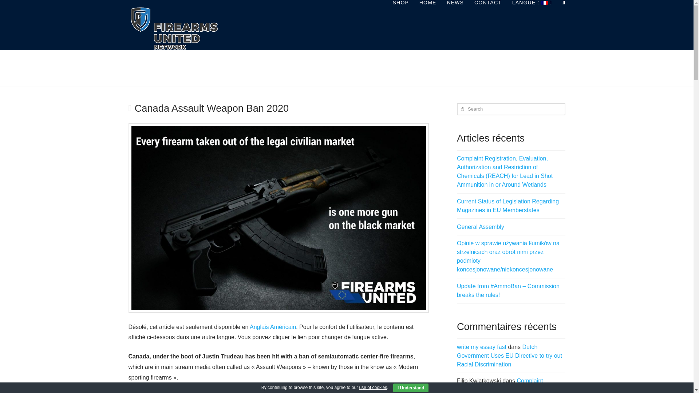 This screenshot has height=393, width=699. Describe the element at coordinates (532, 16) in the screenshot. I see `LANGUE : ` at that location.